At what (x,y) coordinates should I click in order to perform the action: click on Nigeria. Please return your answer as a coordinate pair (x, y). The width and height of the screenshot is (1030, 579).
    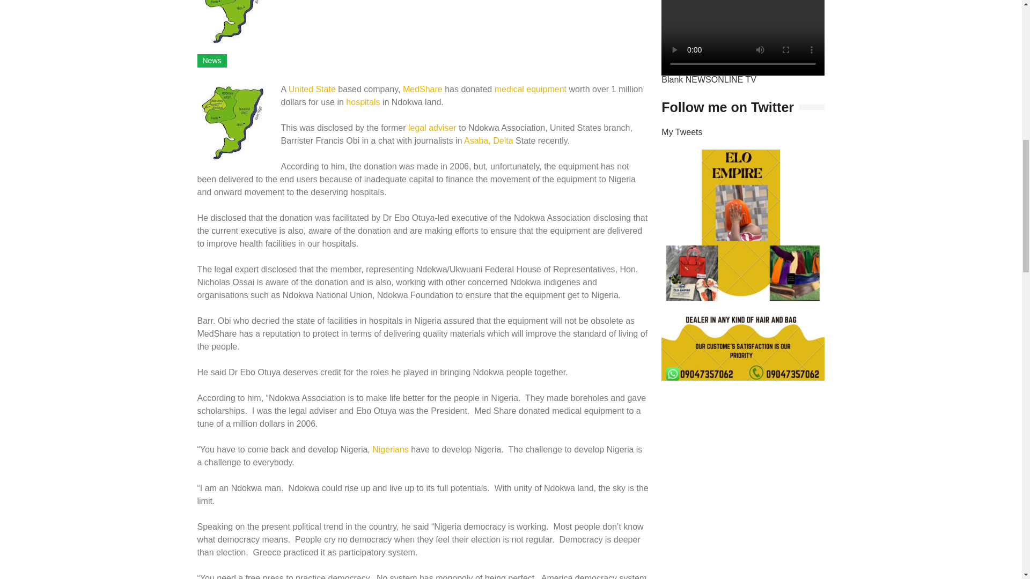
    Looking at the image, I should click on (391, 449).